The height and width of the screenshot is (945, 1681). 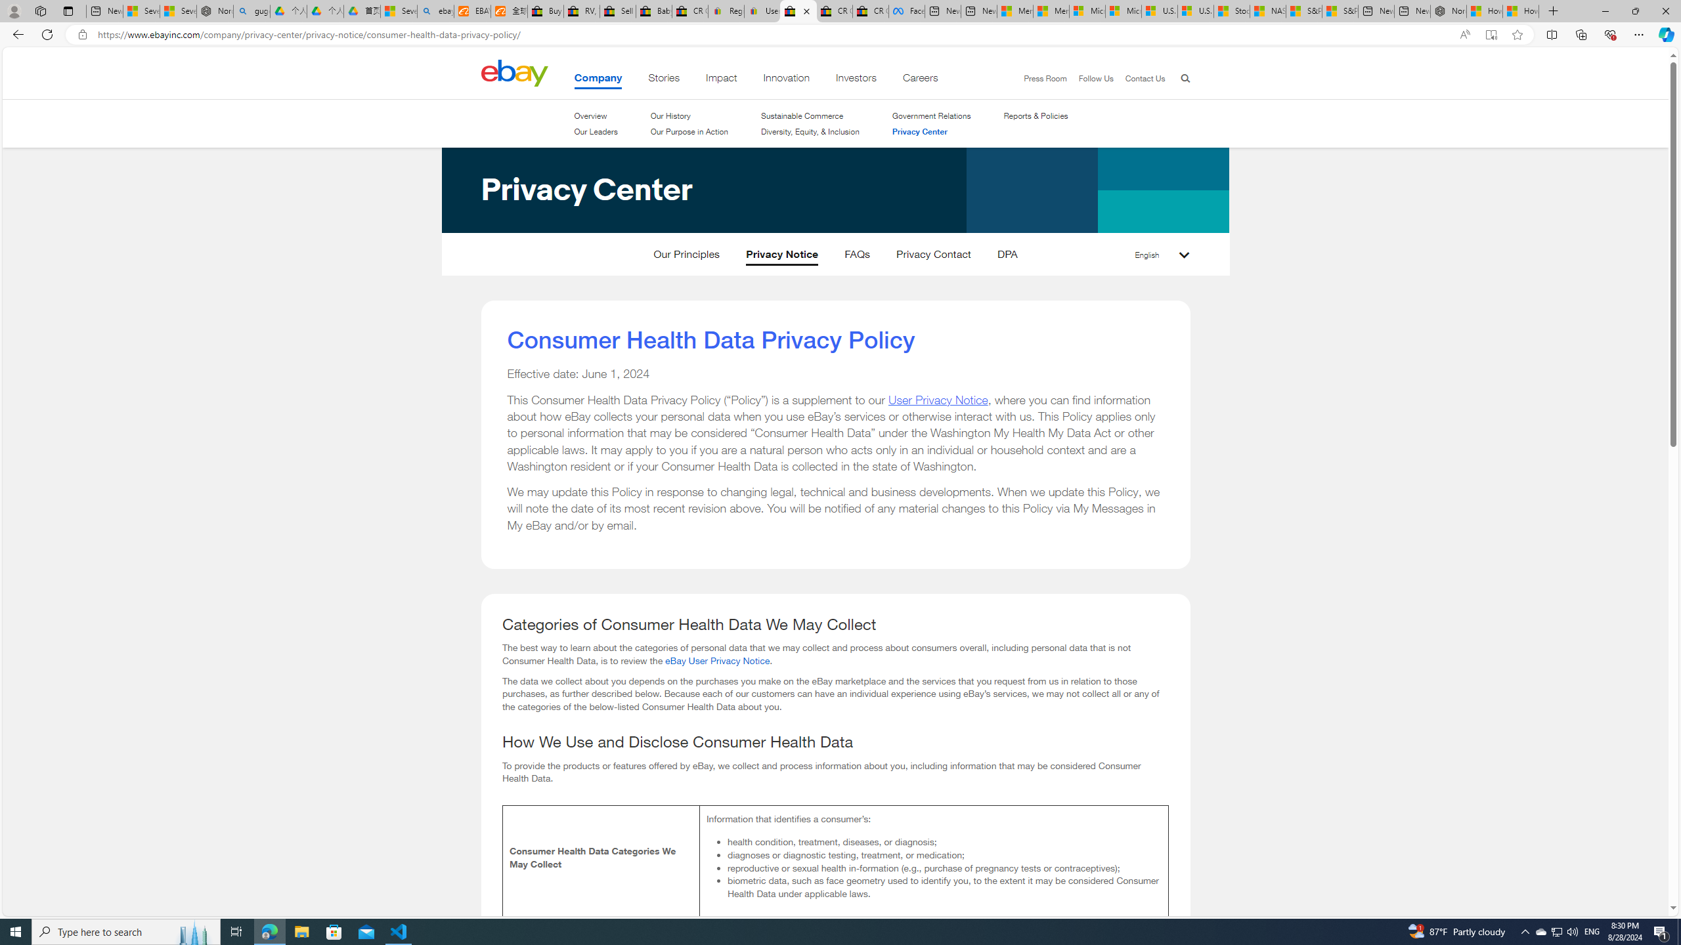 What do you see at coordinates (810, 131) in the screenshot?
I see `Diversity, Equity, & Inclusion` at bounding box center [810, 131].